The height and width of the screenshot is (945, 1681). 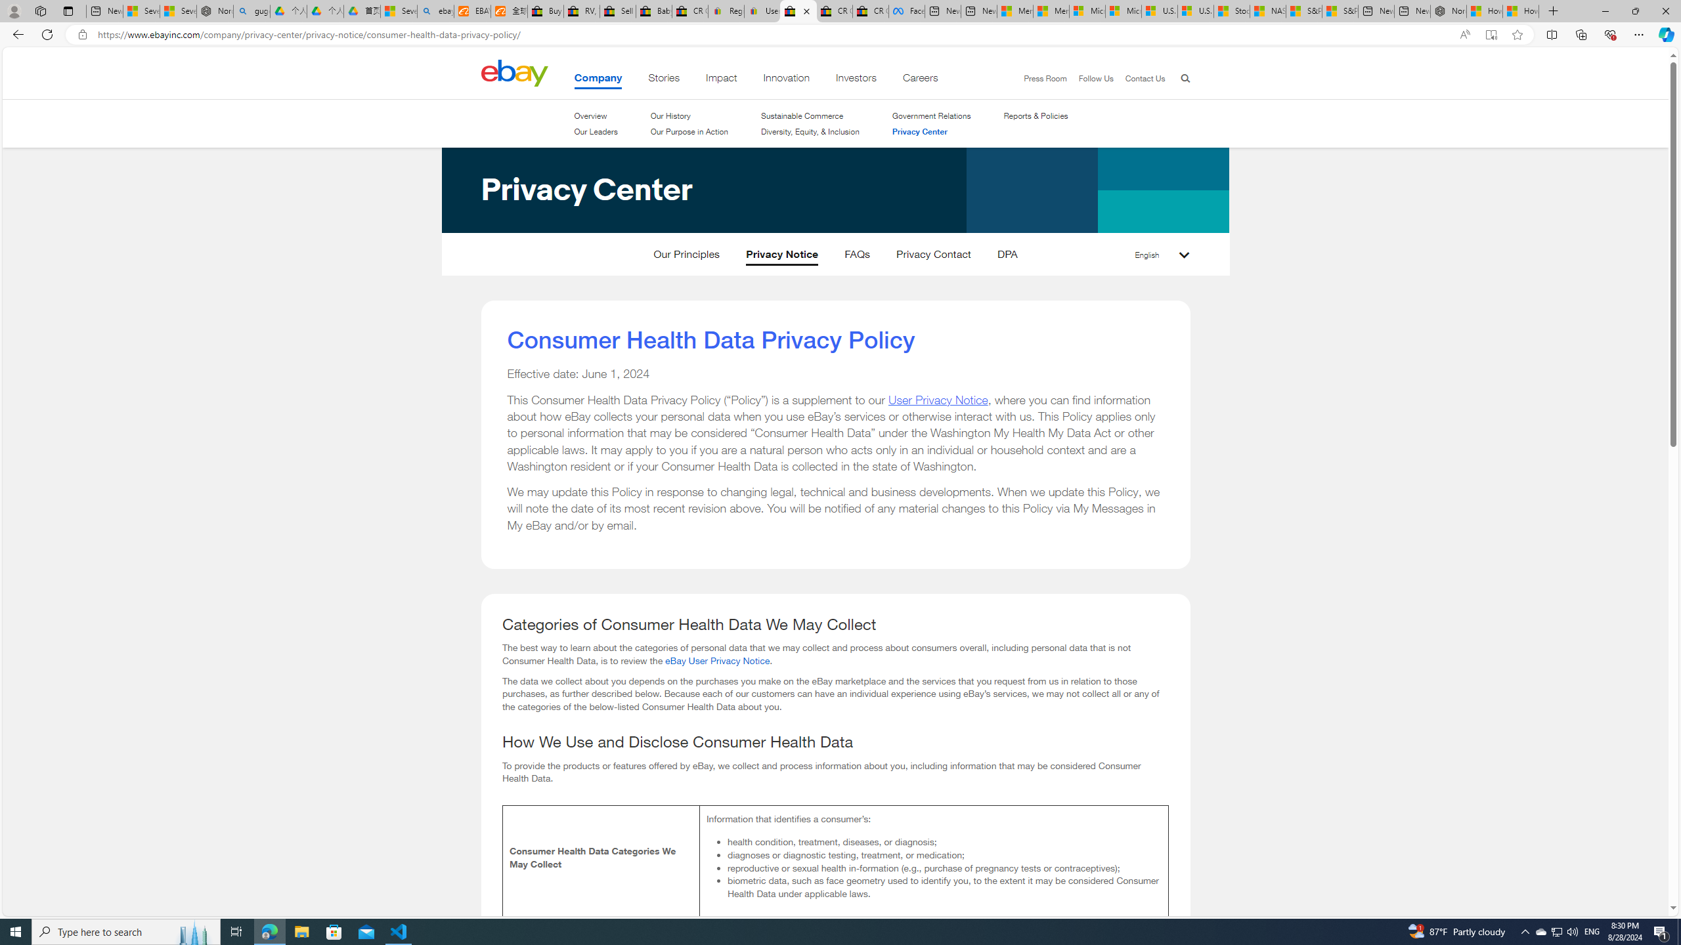 What do you see at coordinates (810, 131) in the screenshot?
I see `Diversity, Equity, & Inclusion` at bounding box center [810, 131].